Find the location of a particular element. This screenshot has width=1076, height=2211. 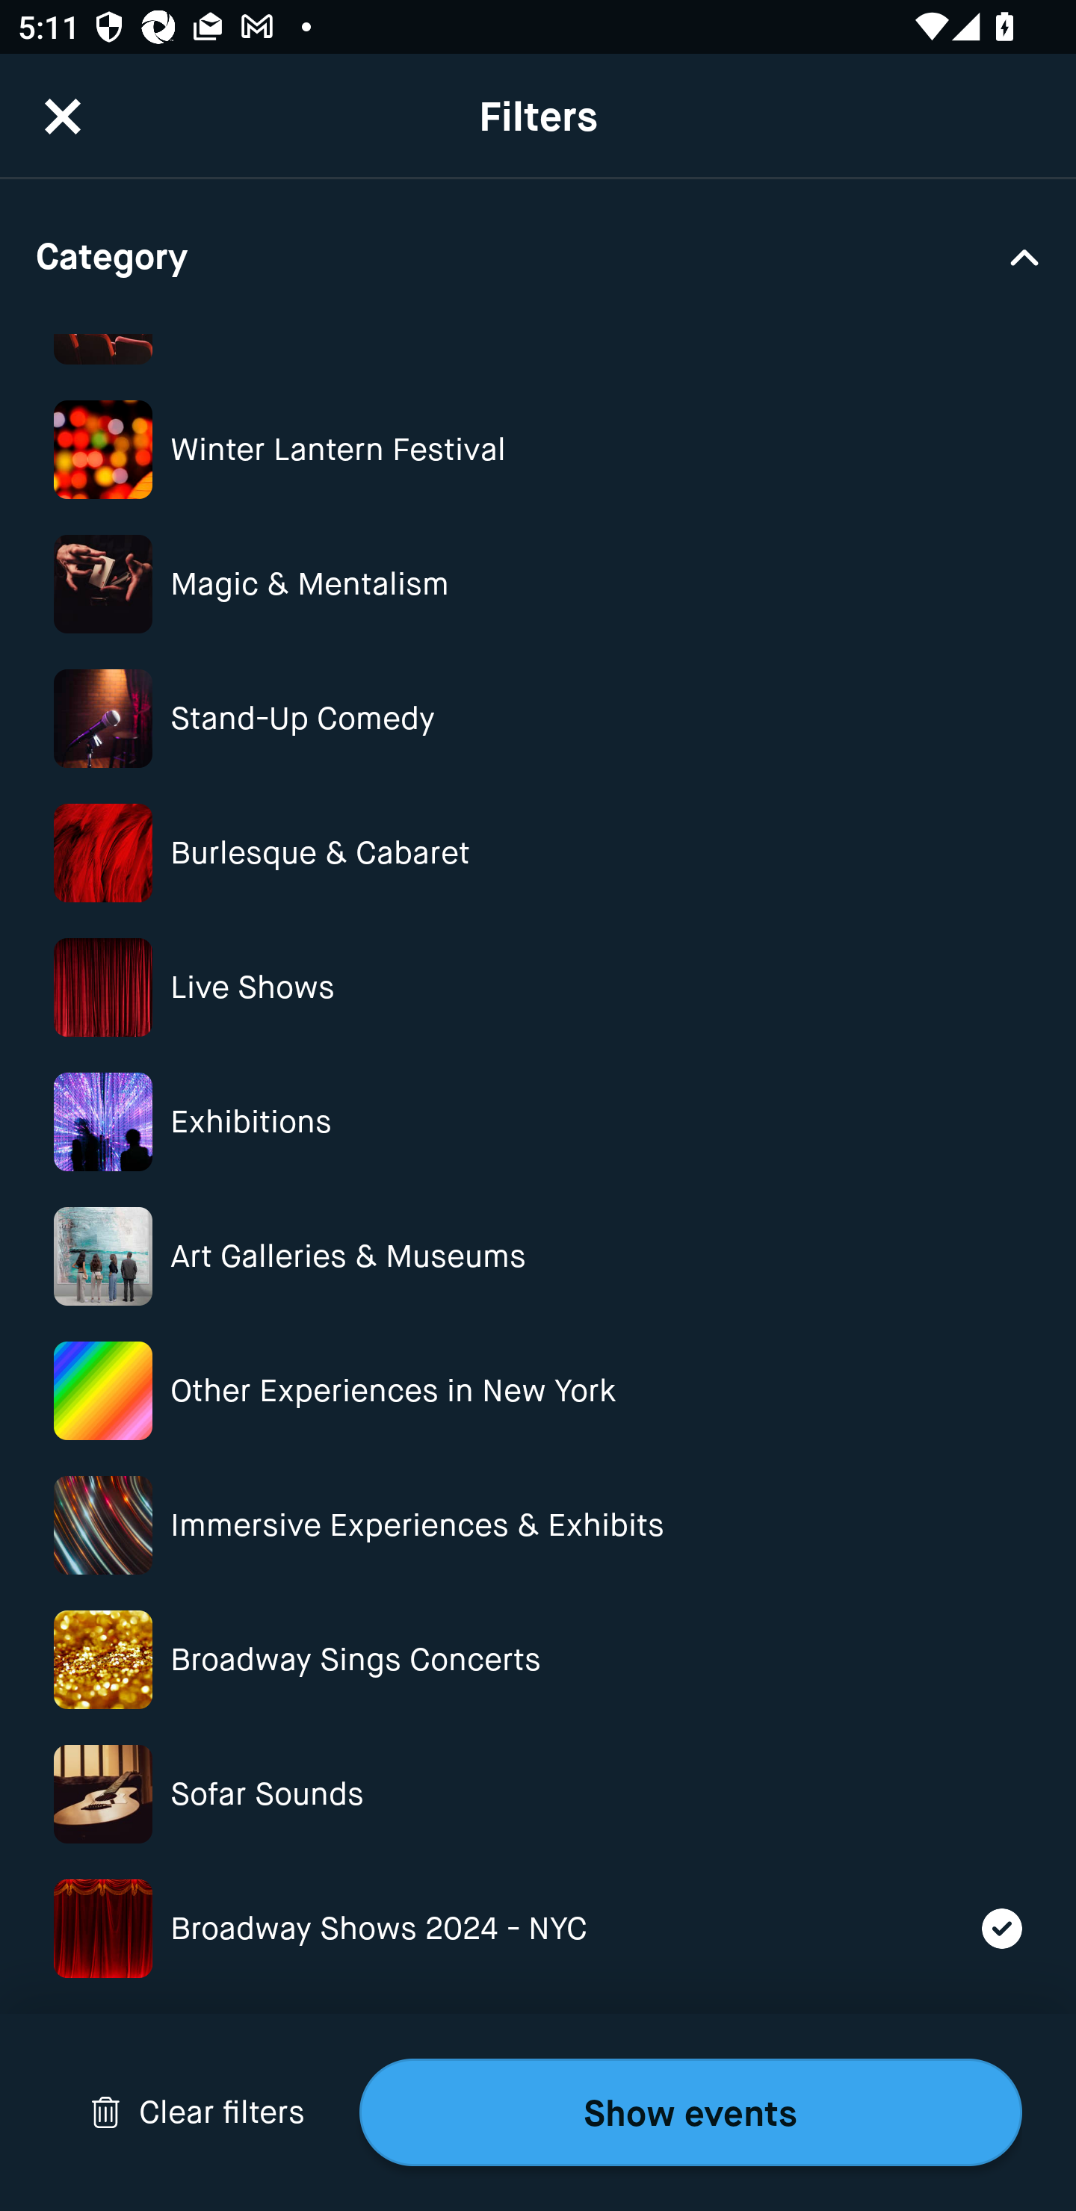

Category Image Burlesque & Cabaret is located at coordinates (538, 852).